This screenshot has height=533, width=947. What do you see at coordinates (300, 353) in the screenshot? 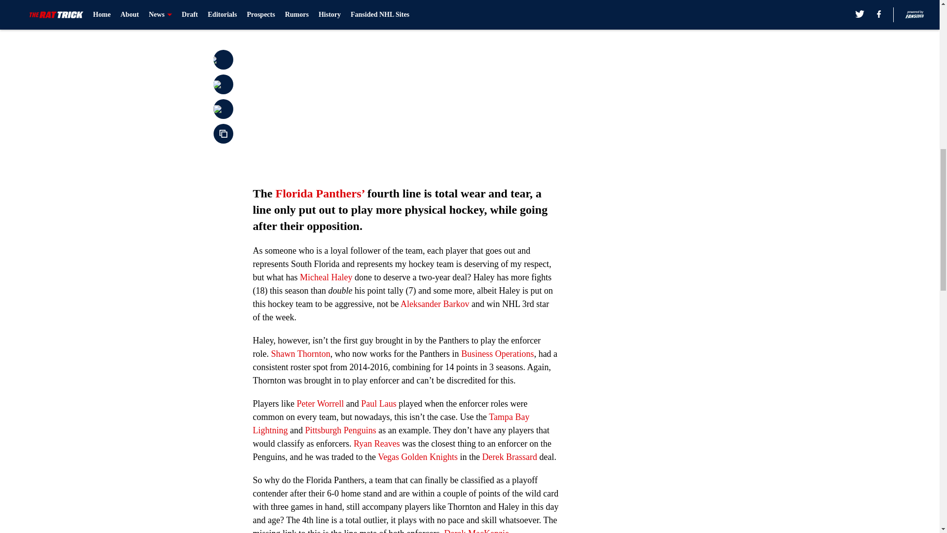
I see `Shawn Thornton` at bounding box center [300, 353].